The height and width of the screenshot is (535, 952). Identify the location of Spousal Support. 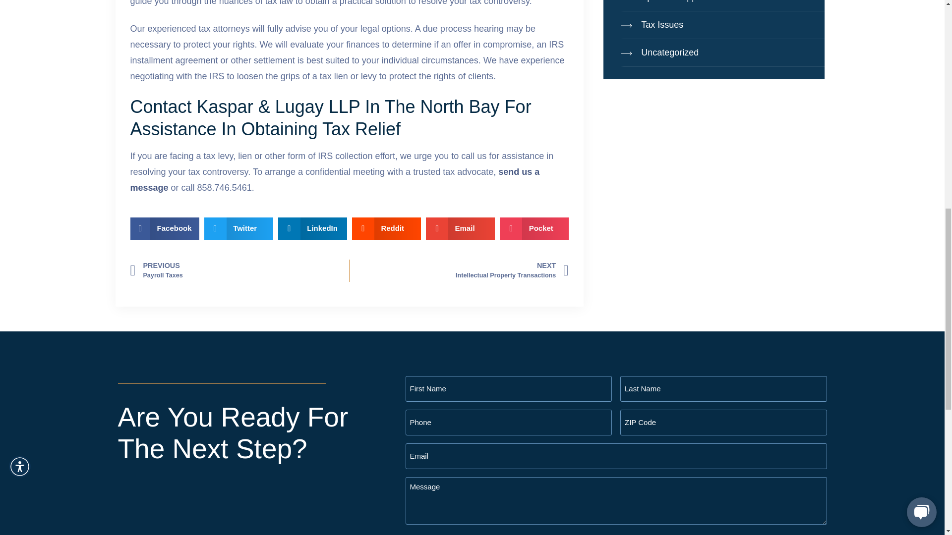
(722, 5).